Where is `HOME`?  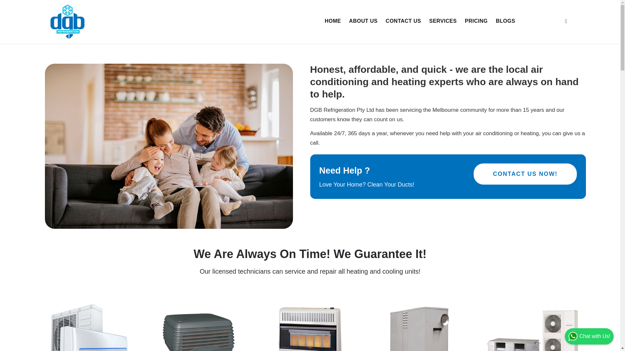
HOME is located at coordinates (333, 21).